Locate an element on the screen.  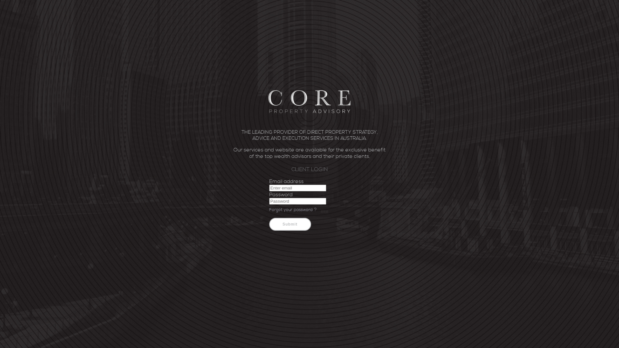
CLIENT LOGIN is located at coordinates (309, 169).